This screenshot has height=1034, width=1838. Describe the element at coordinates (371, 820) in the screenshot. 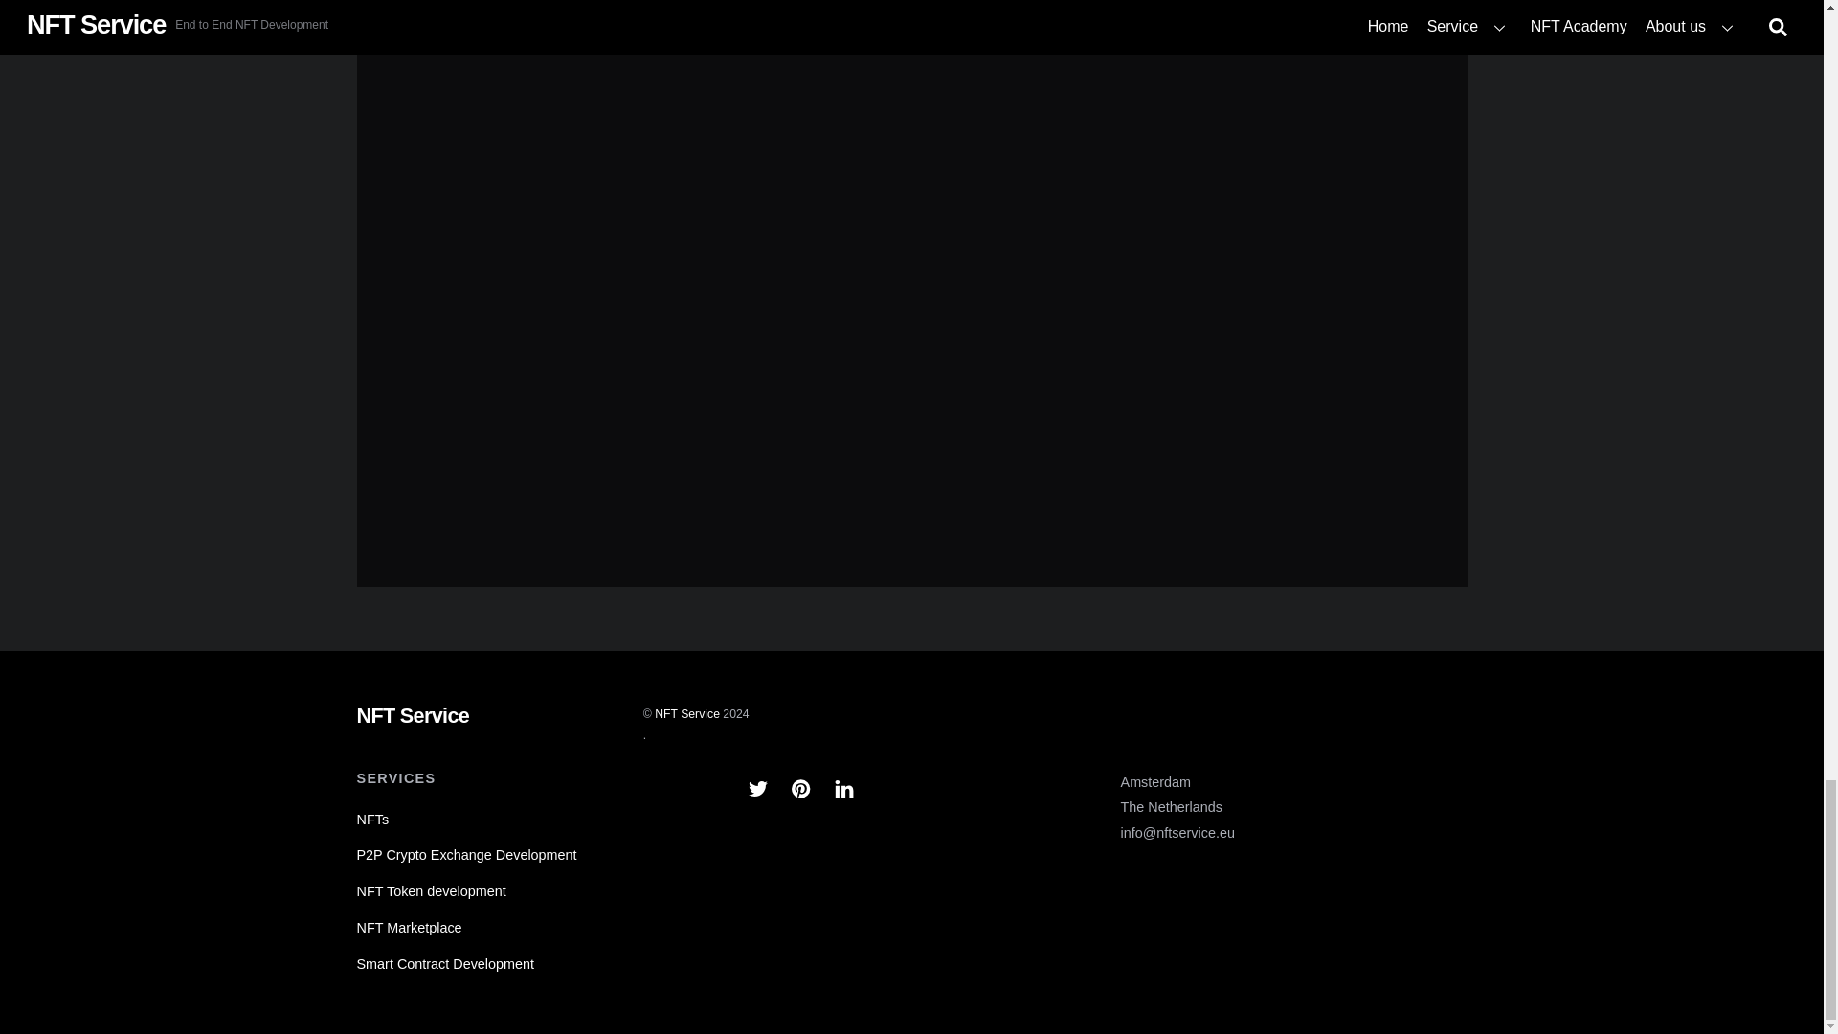

I see `NFTs` at that location.